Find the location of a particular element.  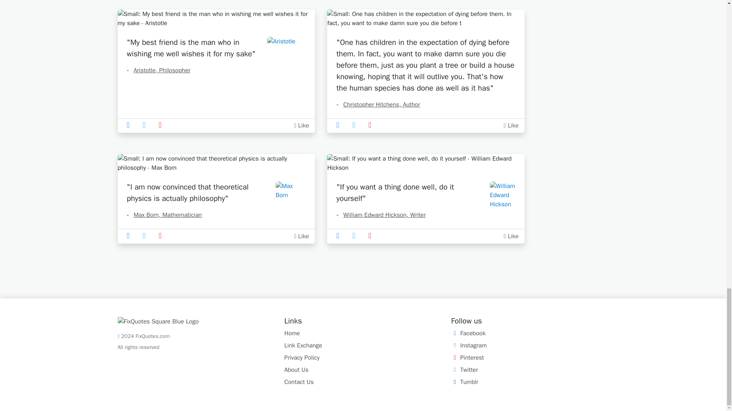

Link Exchange is located at coordinates (303, 346).